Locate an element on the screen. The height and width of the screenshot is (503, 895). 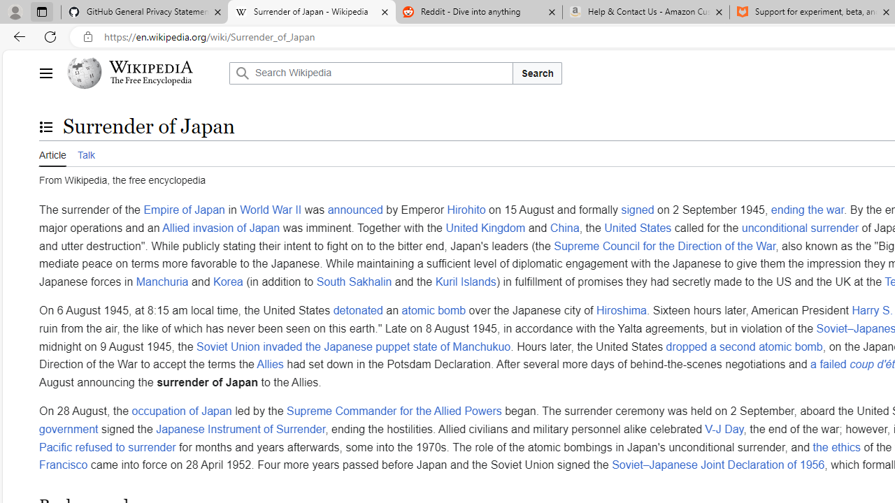
atomic bomb is located at coordinates (434, 311).